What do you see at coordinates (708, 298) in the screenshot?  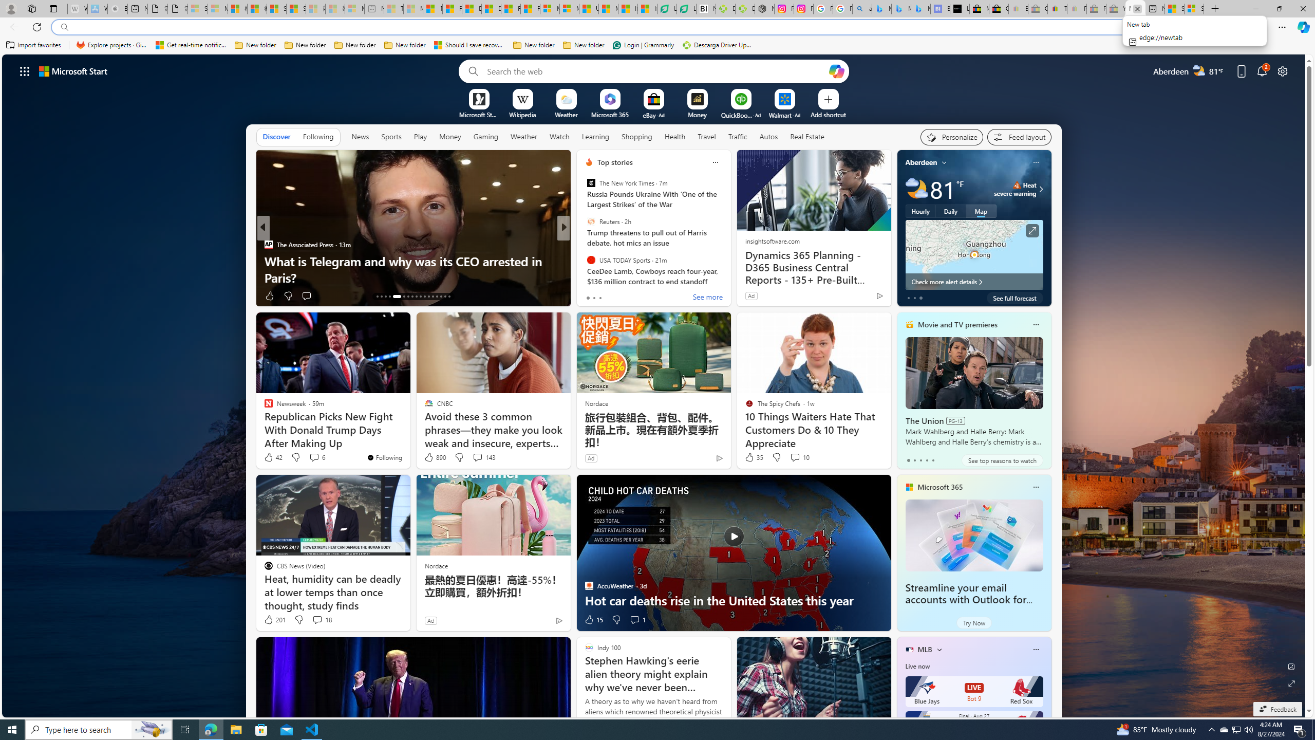 I see `See more` at bounding box center [708, 298].